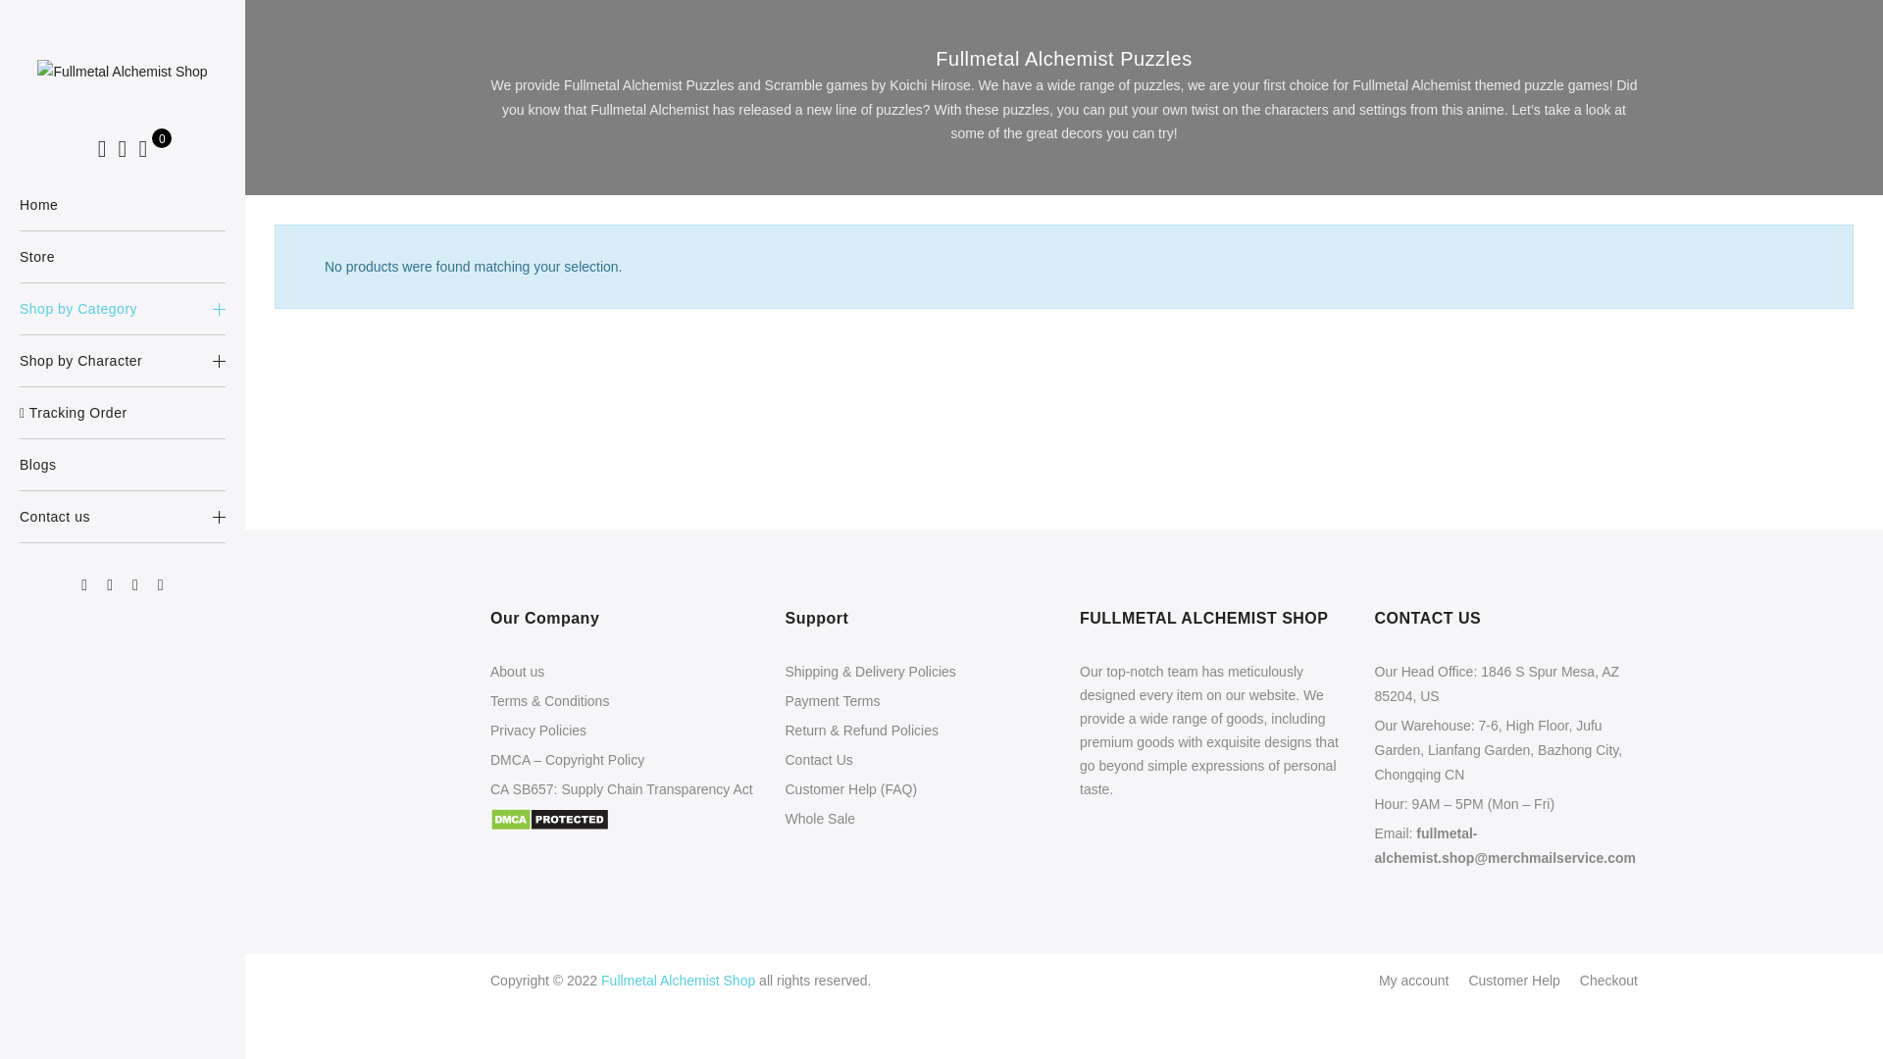 This screenshot has width=1883, height=1059. I want to click on 0, so click(141, 148).